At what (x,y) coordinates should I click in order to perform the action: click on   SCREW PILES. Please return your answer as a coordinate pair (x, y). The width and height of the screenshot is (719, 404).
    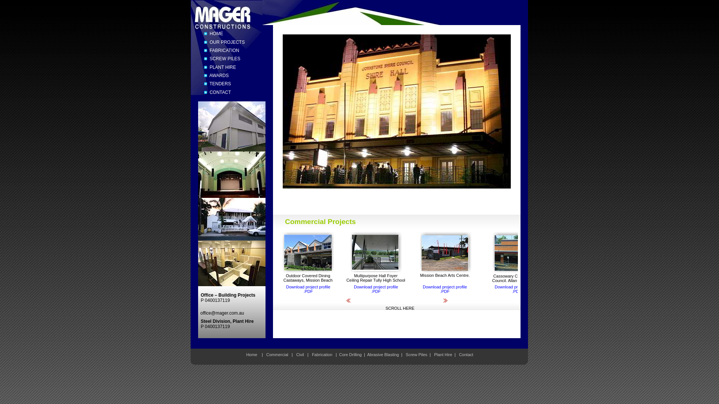
    Looking at the image, I should click on (231, 59).